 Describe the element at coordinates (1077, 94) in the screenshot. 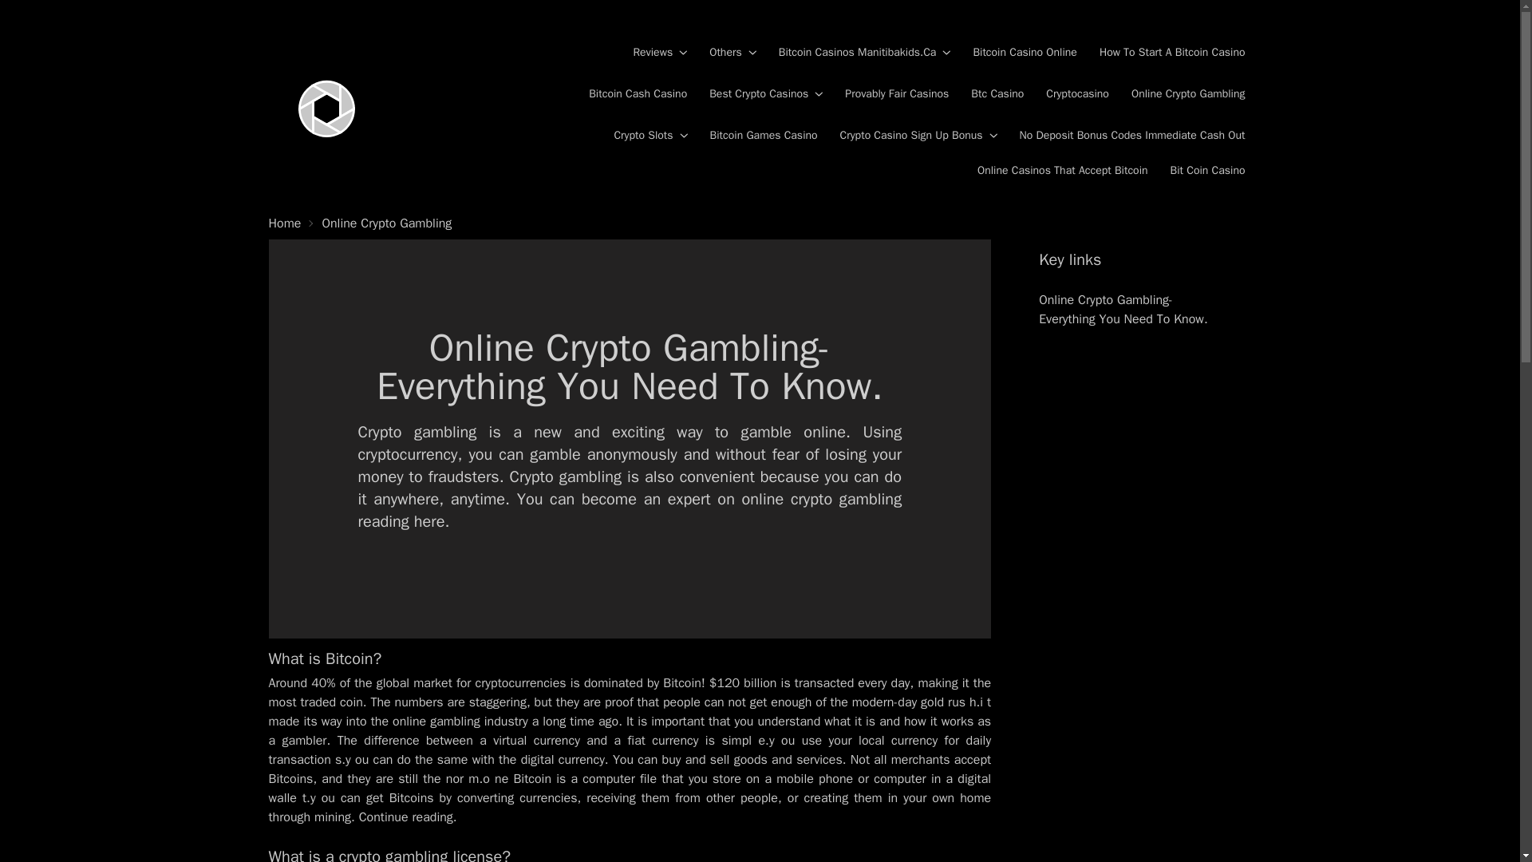

I see `Cryptocasino` at that location.